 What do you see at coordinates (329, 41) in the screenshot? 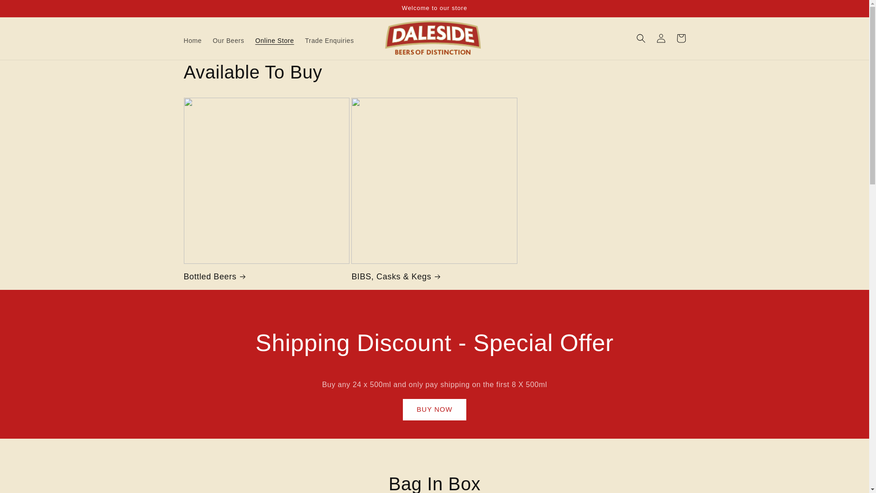
I see `Trade Enquiries` at bounding box center [329, 41].